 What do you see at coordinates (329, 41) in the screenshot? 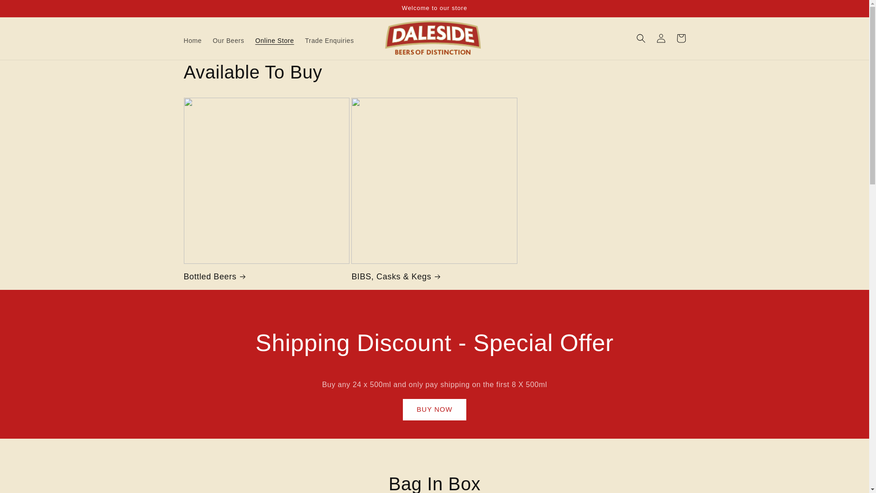
I see `Trade Enquiries` at bounding box center [329, 41].